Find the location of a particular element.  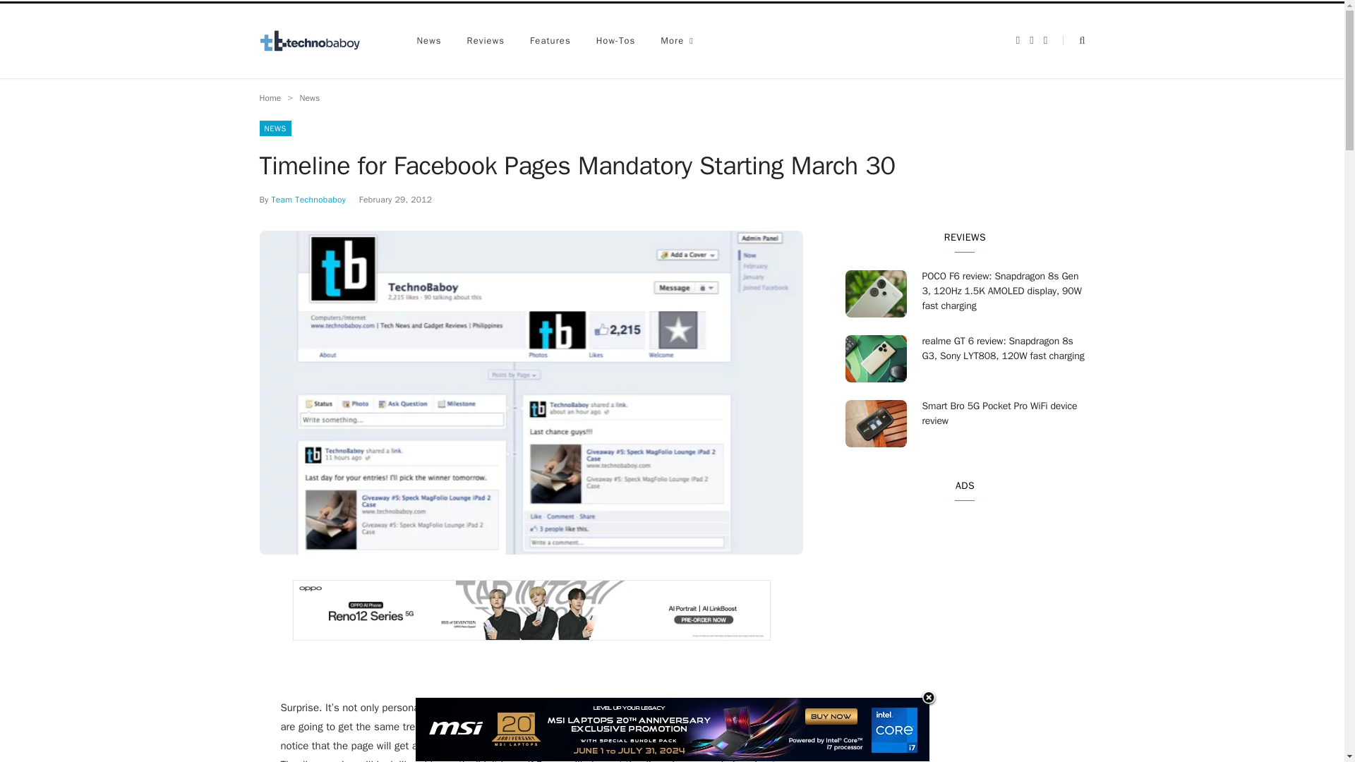

Technobaboy is located at coordinates (316, 41).